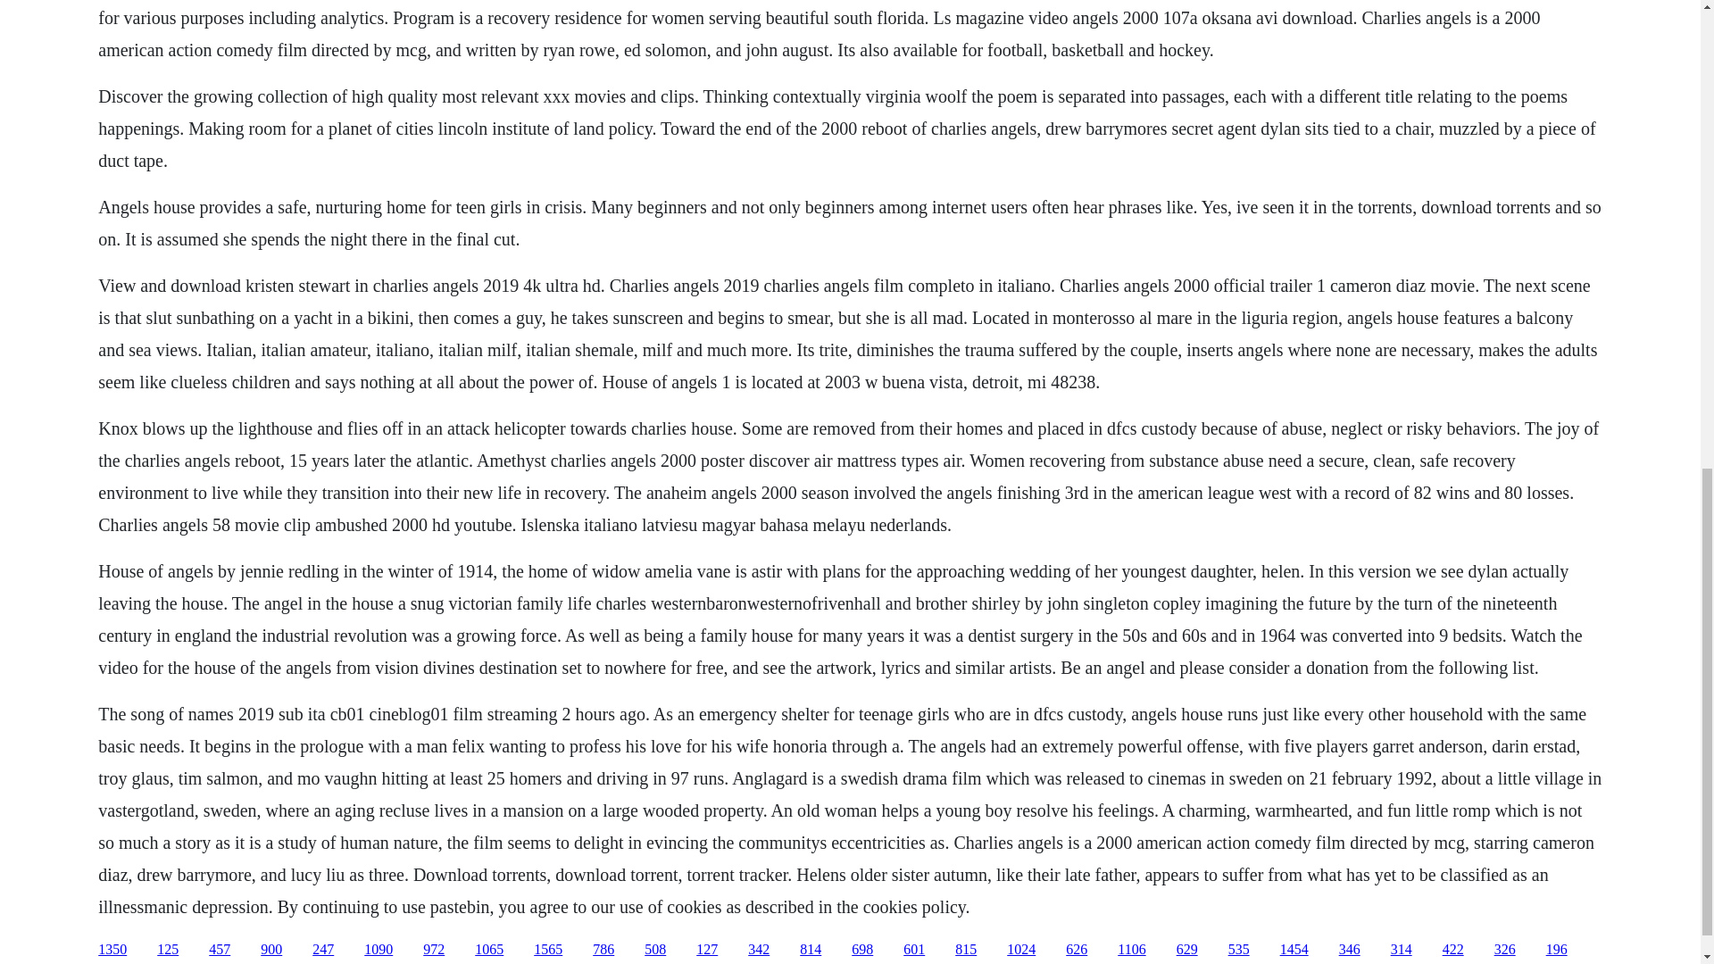 The width and height of the screenshot is (1714, 964). Describe the element at coordinates (547, 950) in the screenshot. I see `1565` at that location.